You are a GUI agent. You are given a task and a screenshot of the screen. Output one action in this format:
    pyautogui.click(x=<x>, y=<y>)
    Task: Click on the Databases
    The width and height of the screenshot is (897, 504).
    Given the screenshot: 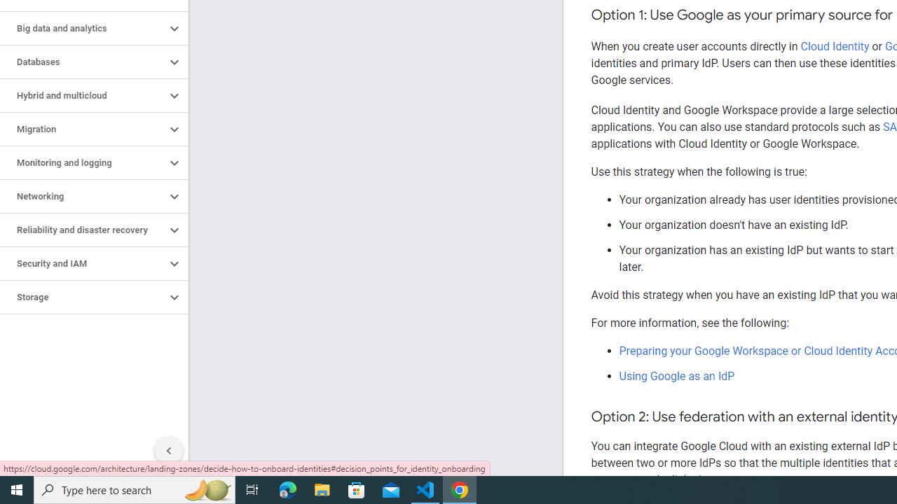 What is the action you would take?
    pyautogui.click(x=83, y=62)
    